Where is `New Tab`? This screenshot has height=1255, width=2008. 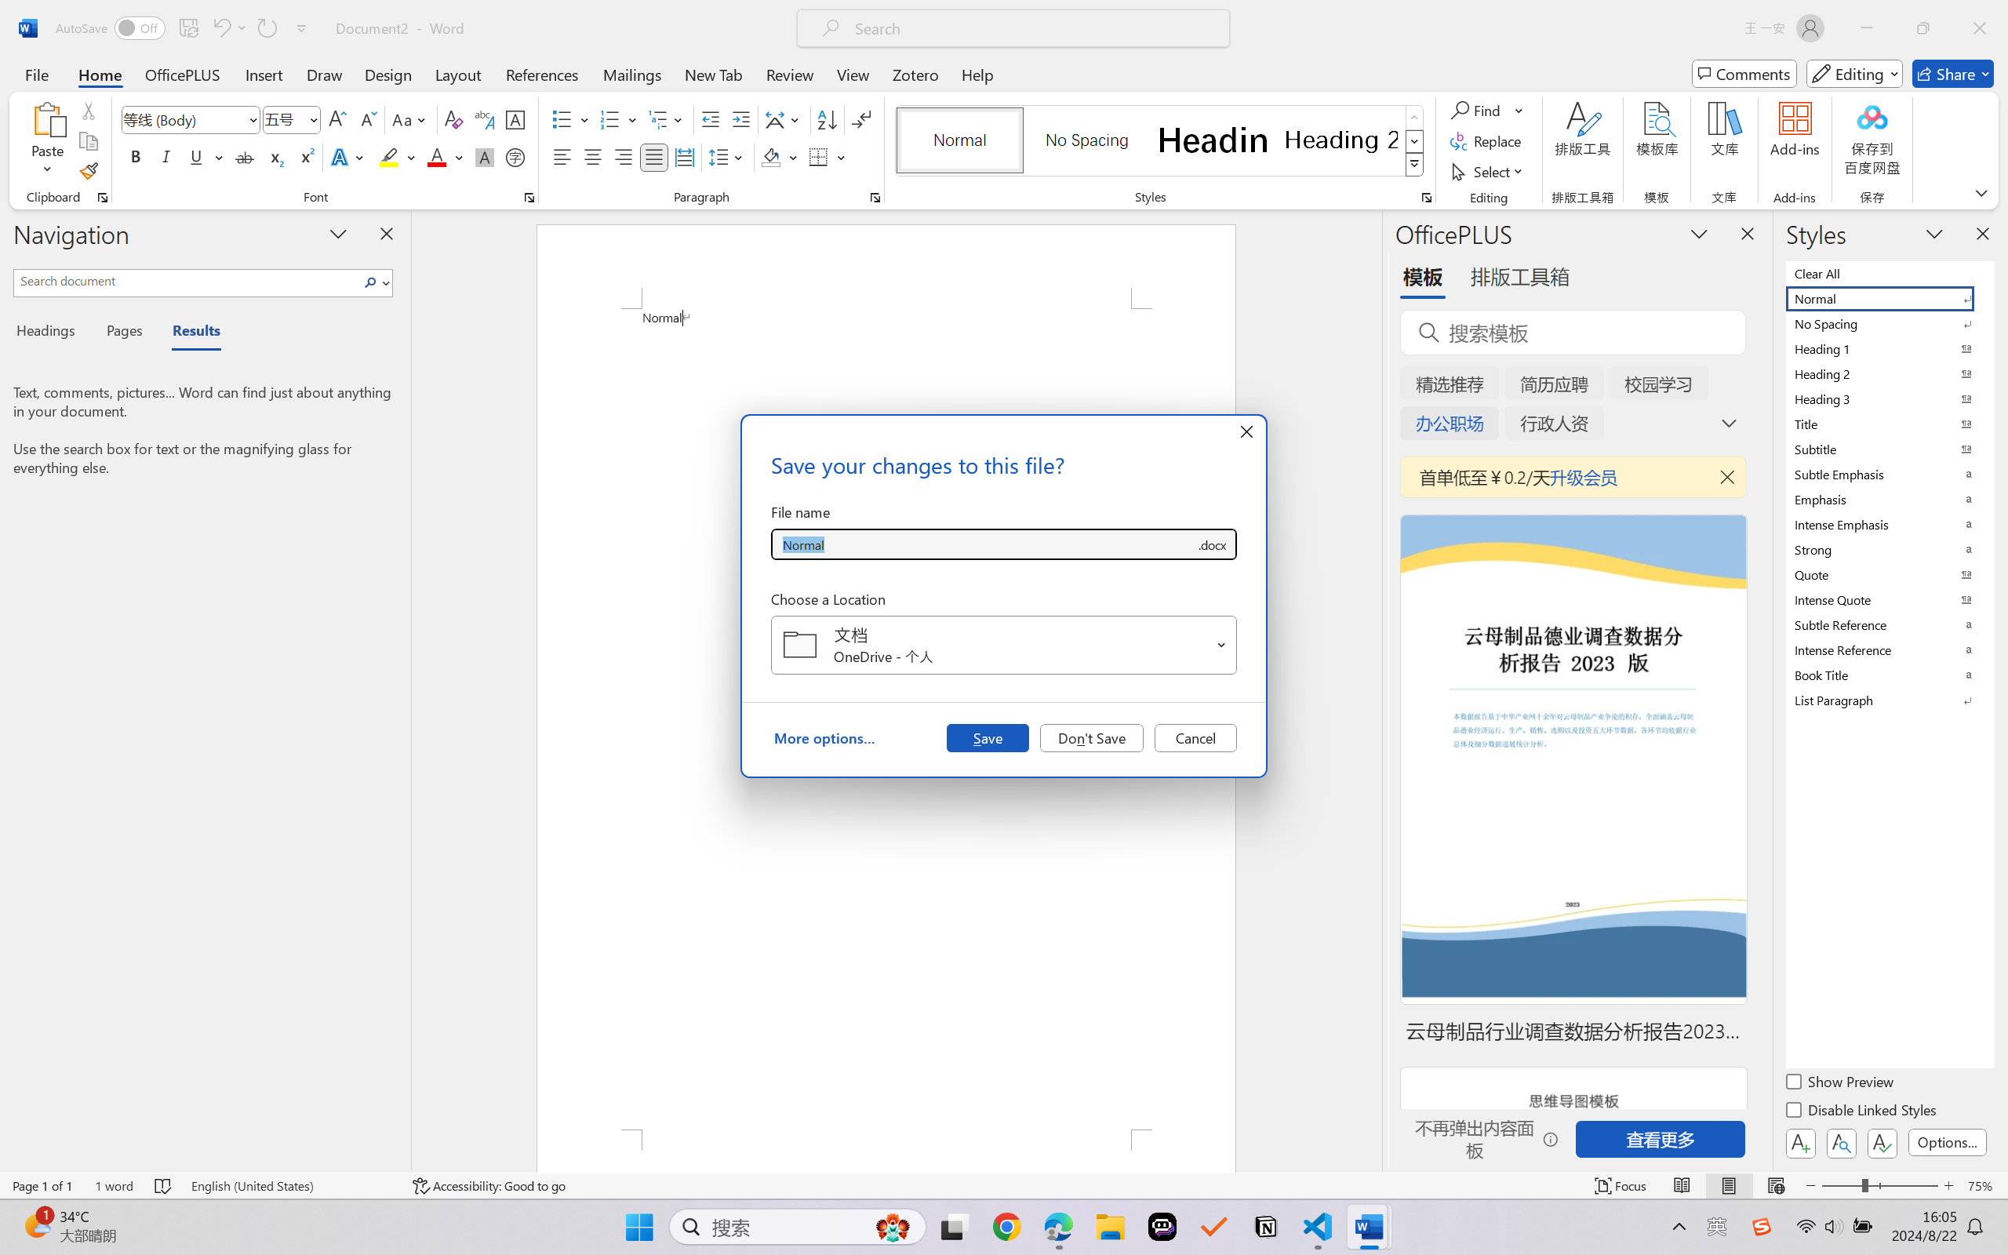 New Tab is located at coordinates (714, 74).